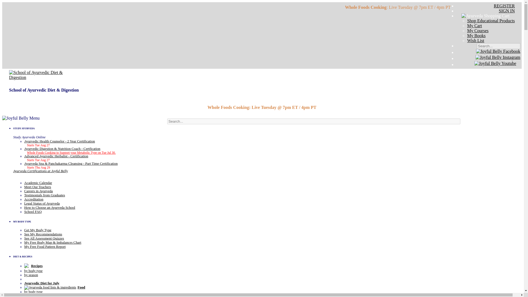  Describe the element at coordinates (44, 238) in the screenshot. I see `See All Assessment Quizzes` at that location.